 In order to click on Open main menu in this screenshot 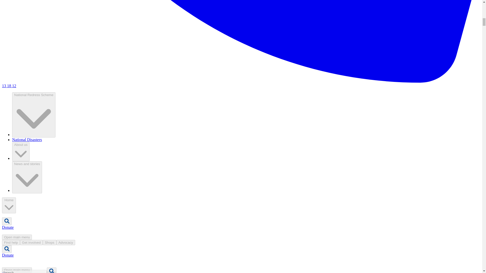, I will do `click(17, 237)`.